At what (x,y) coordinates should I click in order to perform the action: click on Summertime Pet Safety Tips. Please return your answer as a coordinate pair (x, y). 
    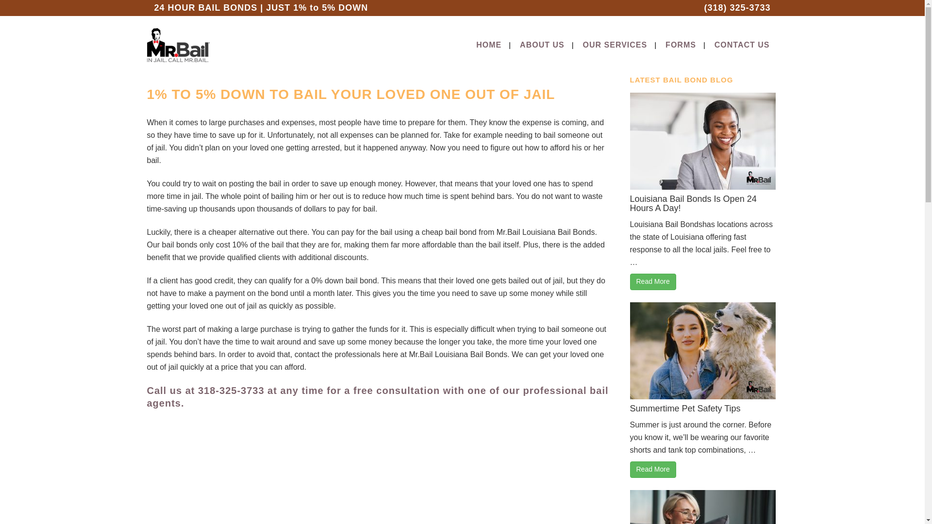
    Looking at the image, I should click on (685, 409).